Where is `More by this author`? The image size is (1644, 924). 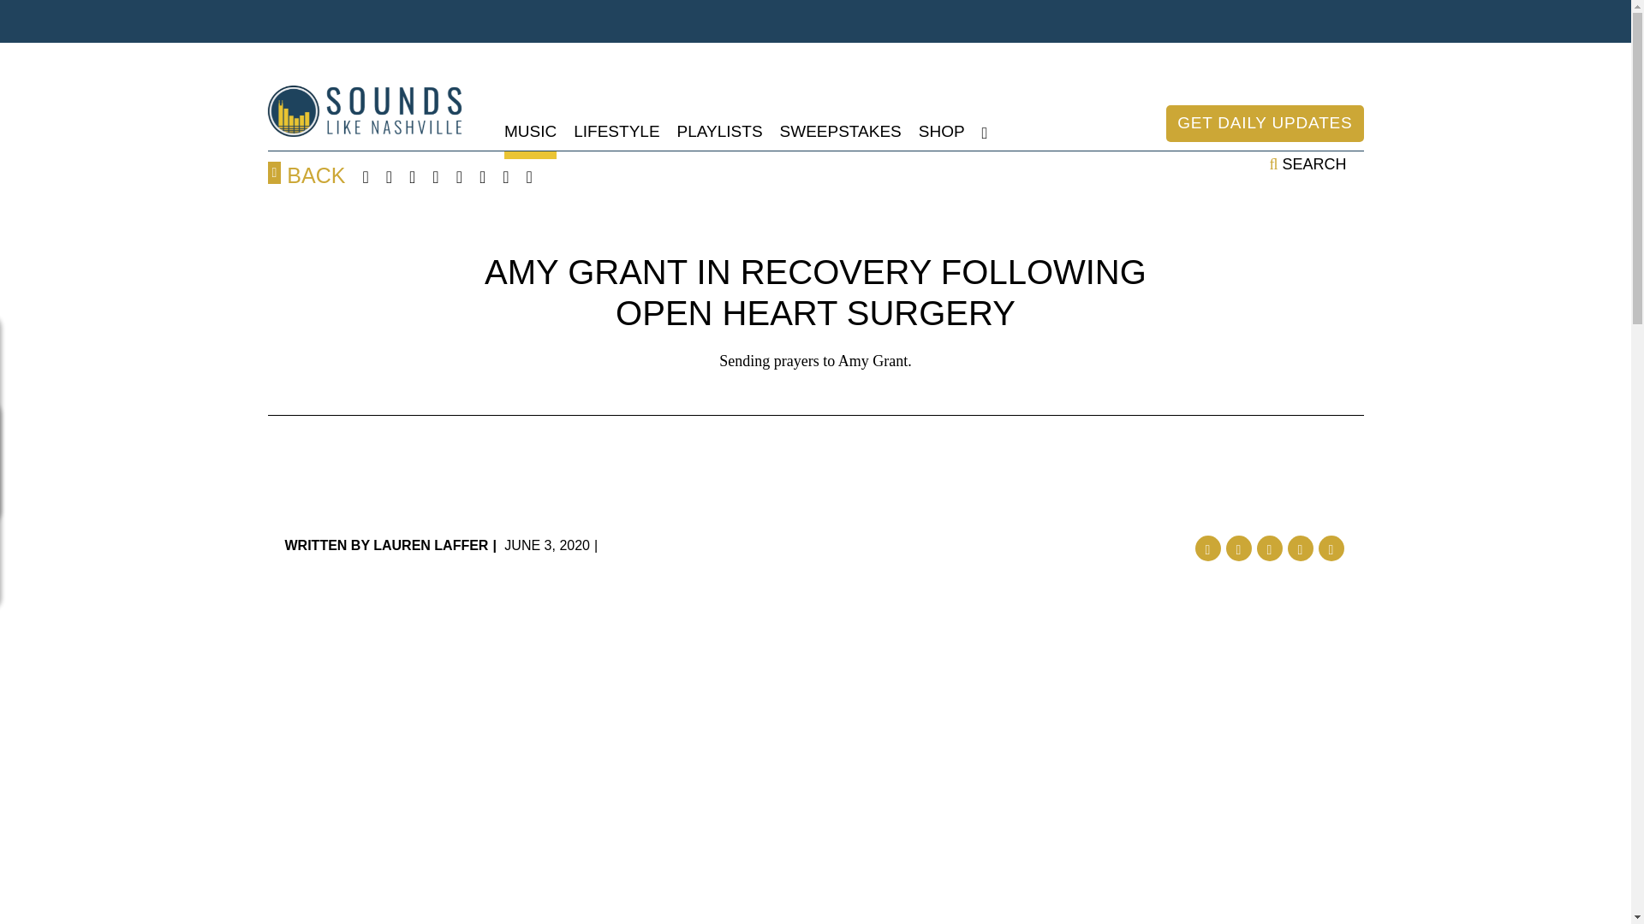
More by this author is located at coordinates (386, 544).